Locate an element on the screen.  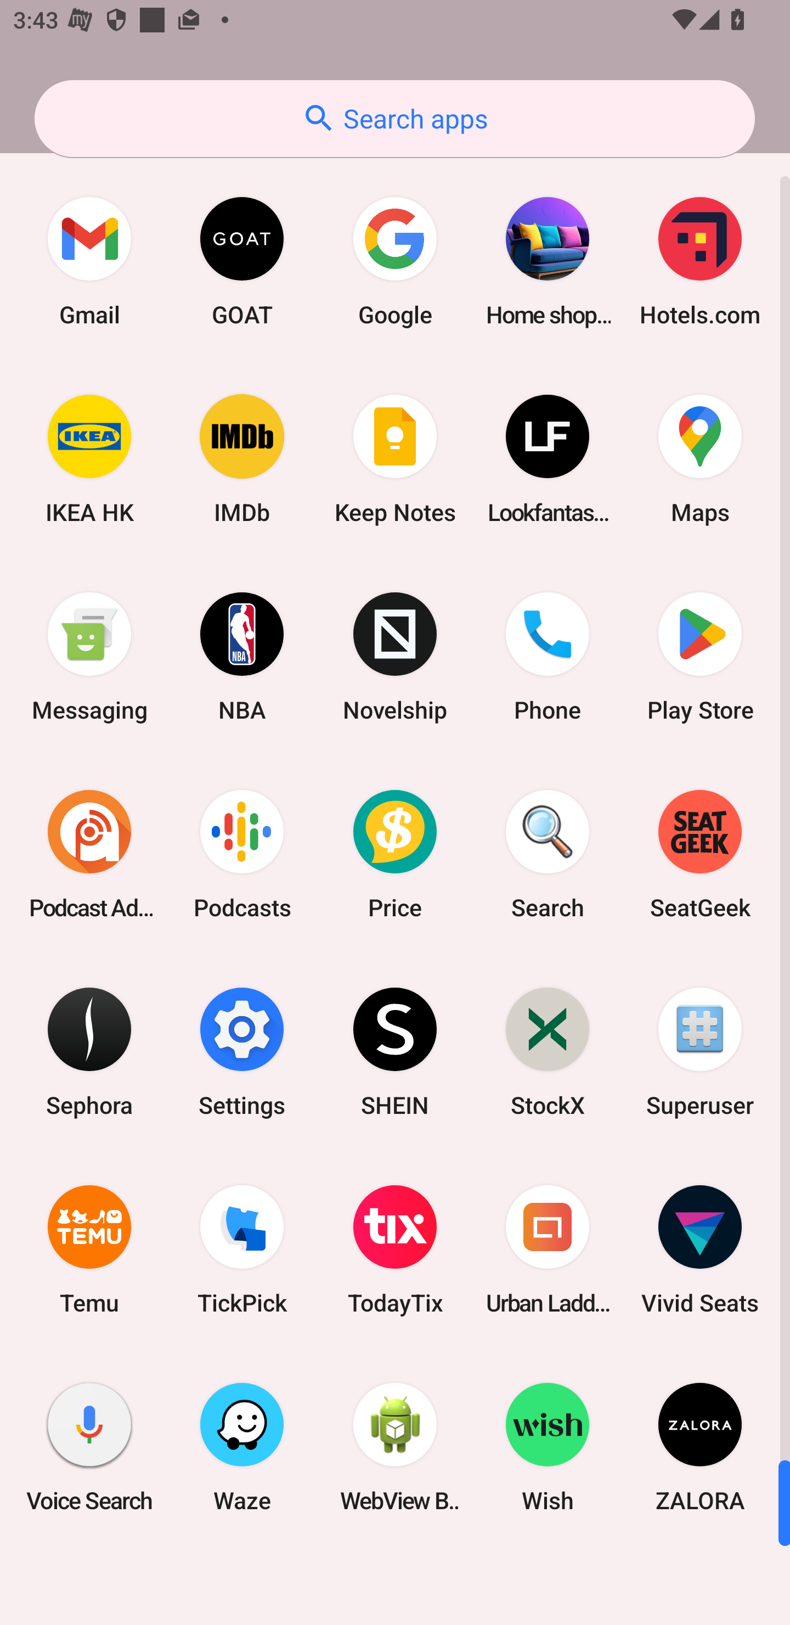
Settings is located at coordinates (242, 1051).